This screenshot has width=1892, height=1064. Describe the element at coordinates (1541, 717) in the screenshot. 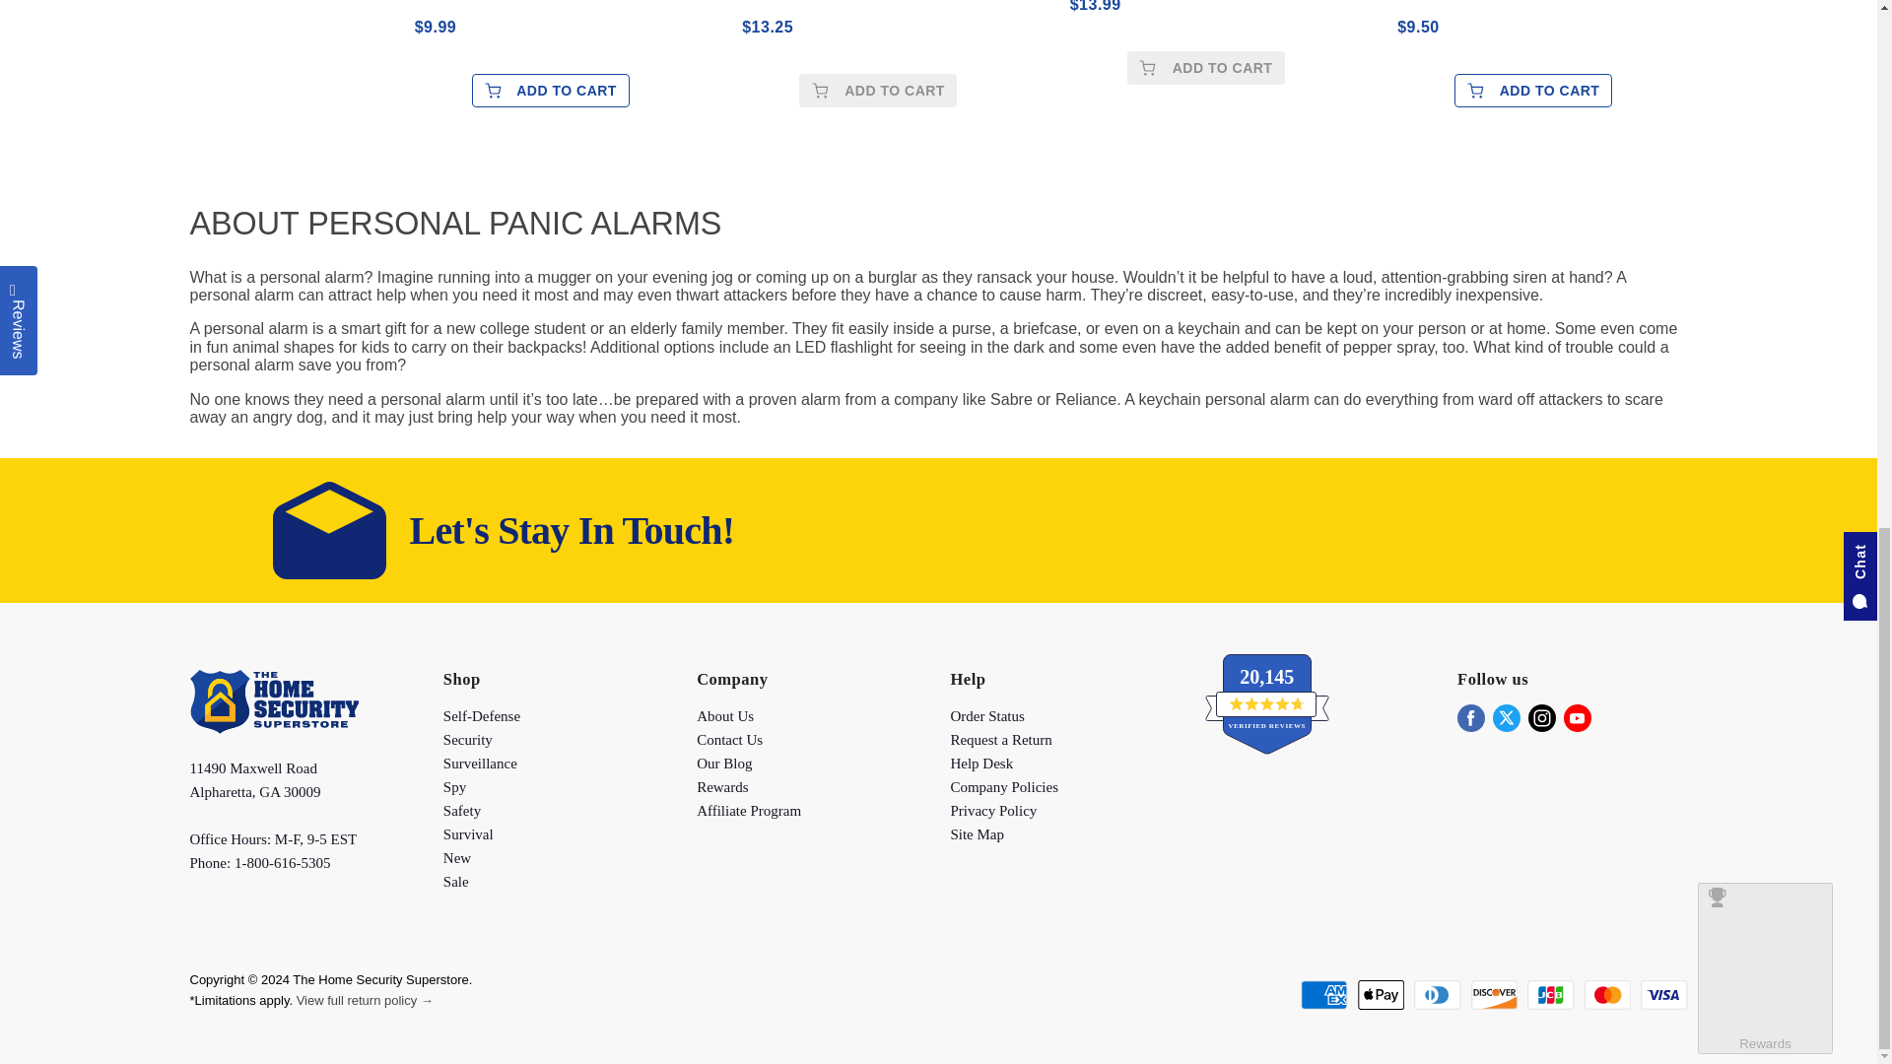

I see `Instagram` at that location.